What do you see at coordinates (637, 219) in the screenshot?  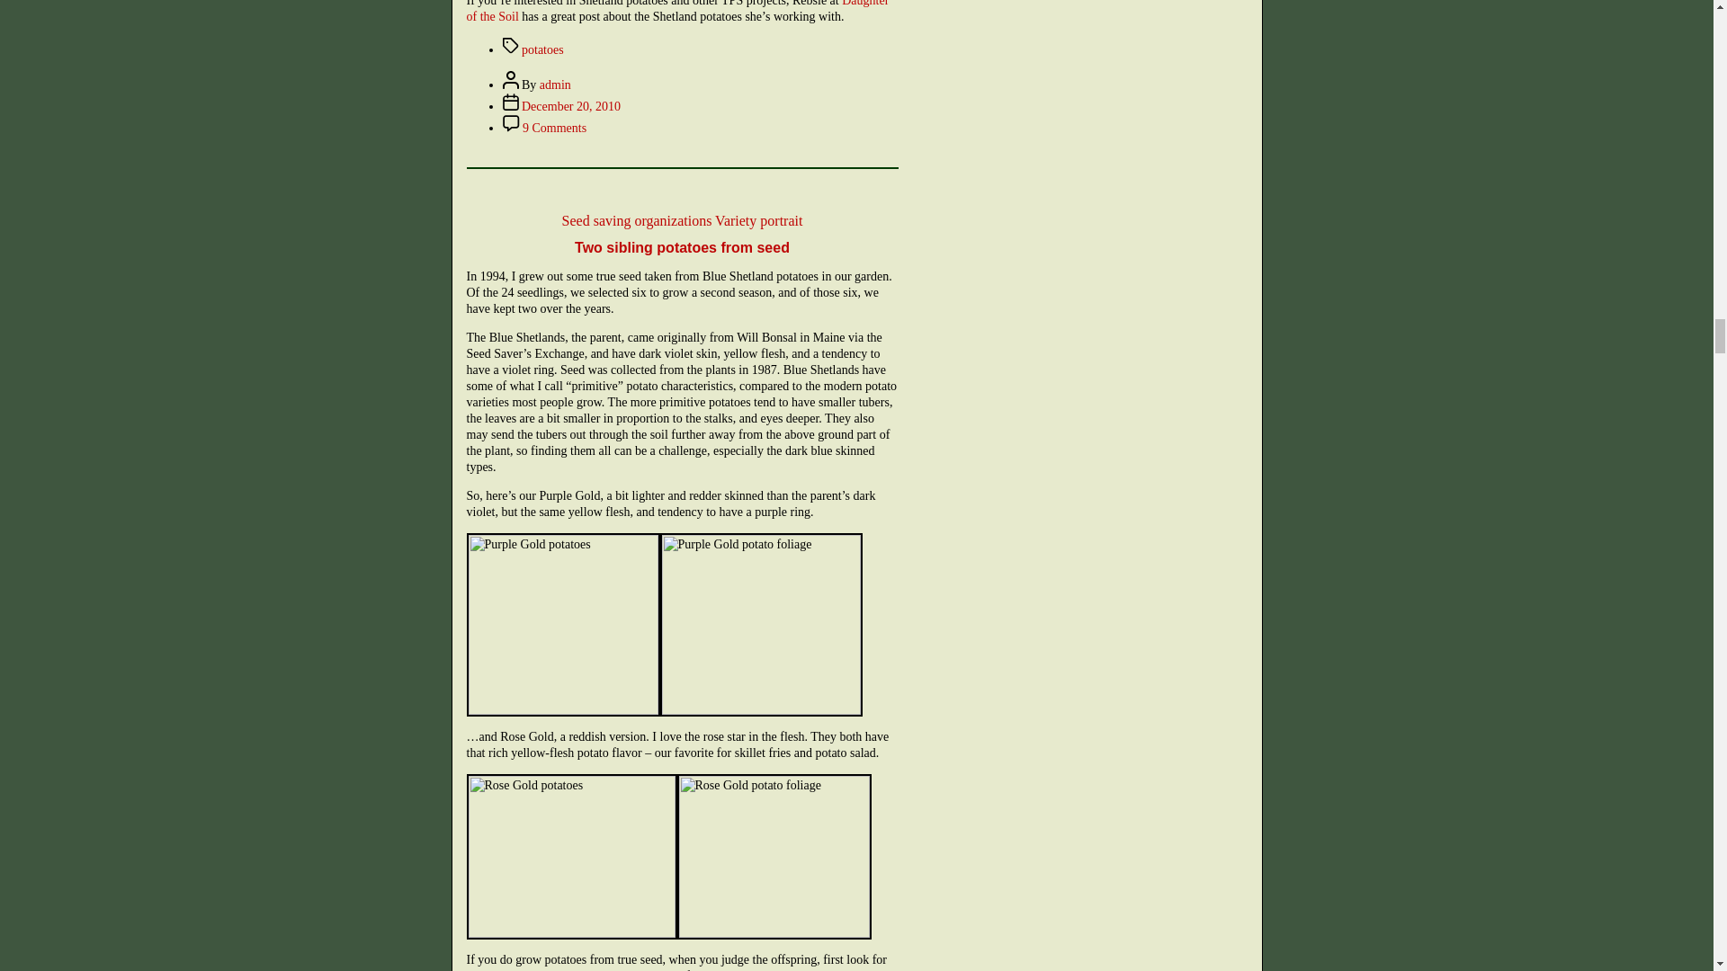 I see `Seed saving organizations` at bounding box center [637, 219].